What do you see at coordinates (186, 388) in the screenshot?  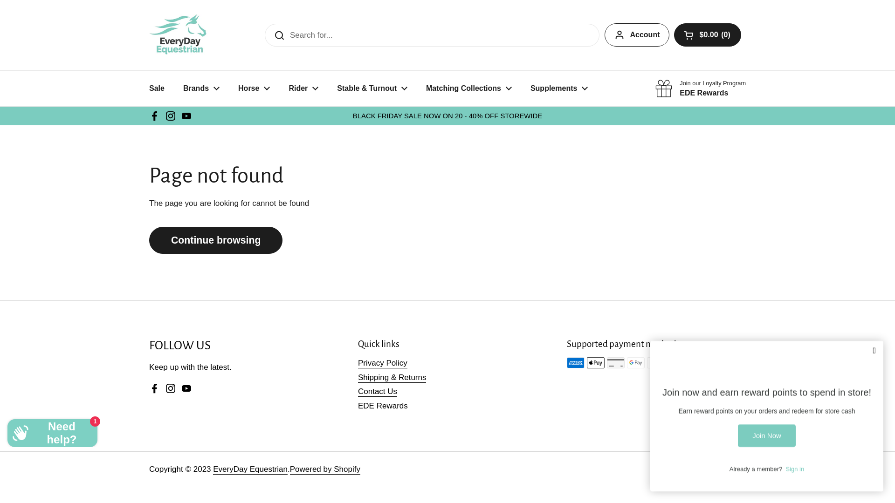 I see `YouTube` at bounding box center [186, 388].